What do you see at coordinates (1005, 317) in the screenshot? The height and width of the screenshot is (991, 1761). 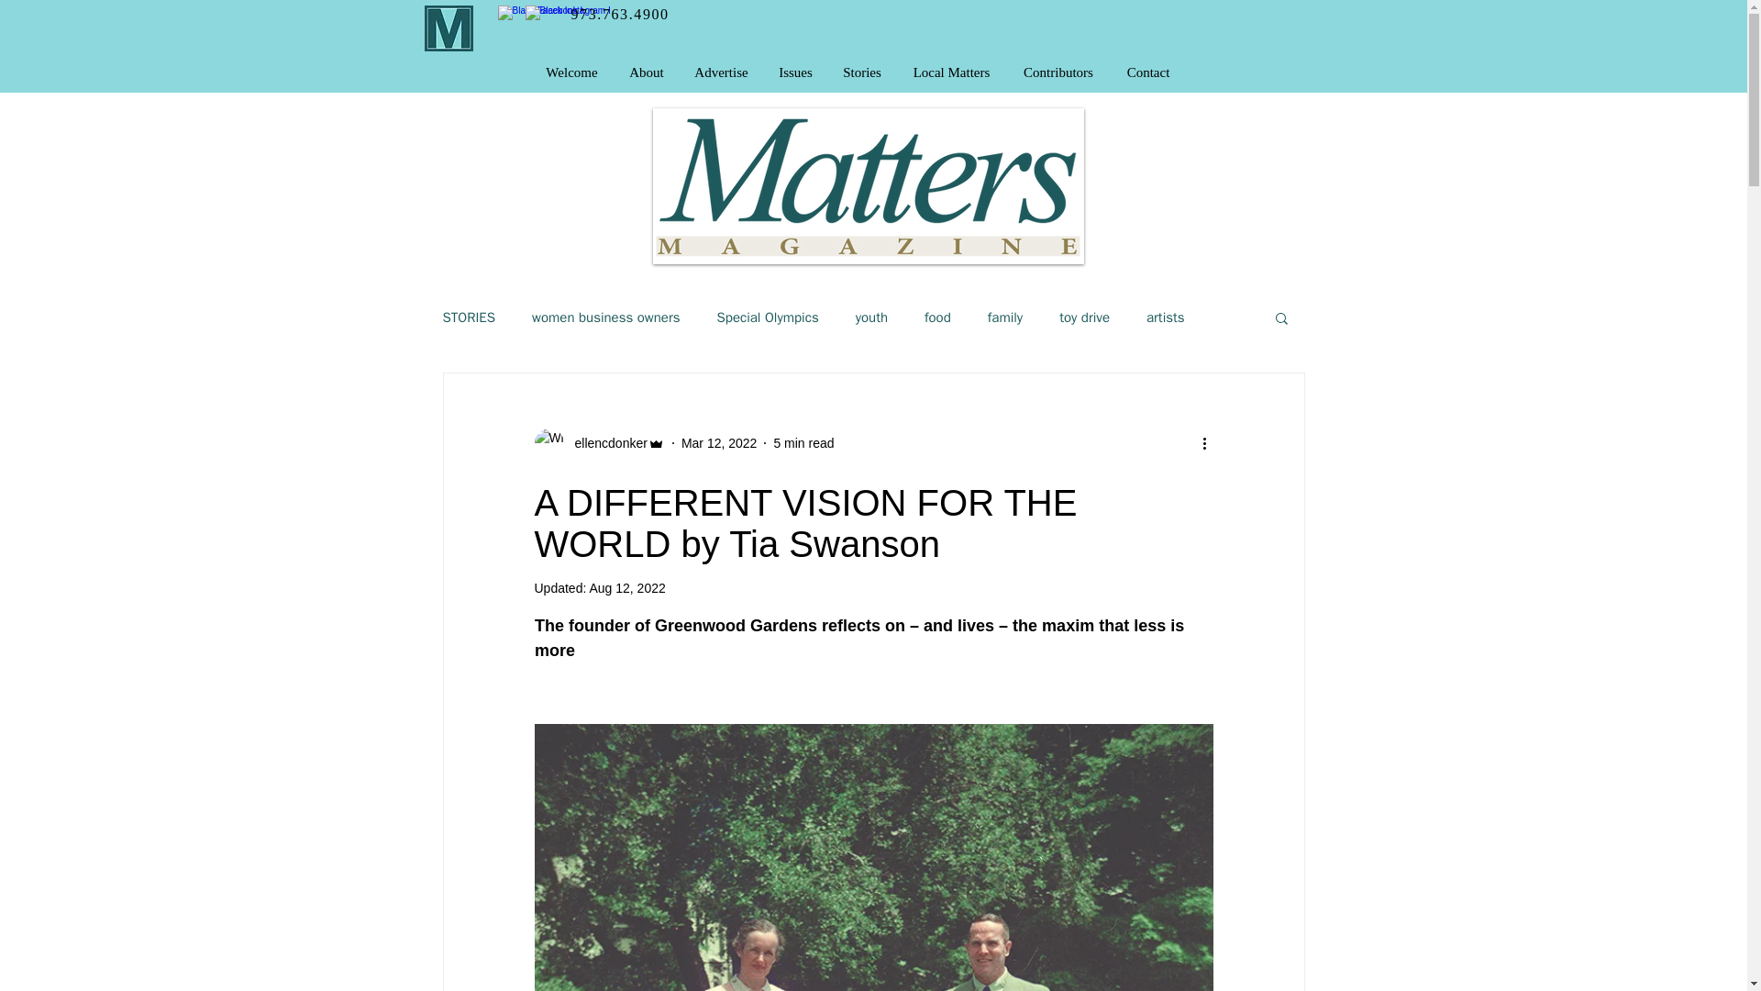 I see `family` at bounding box center [1005, 317].